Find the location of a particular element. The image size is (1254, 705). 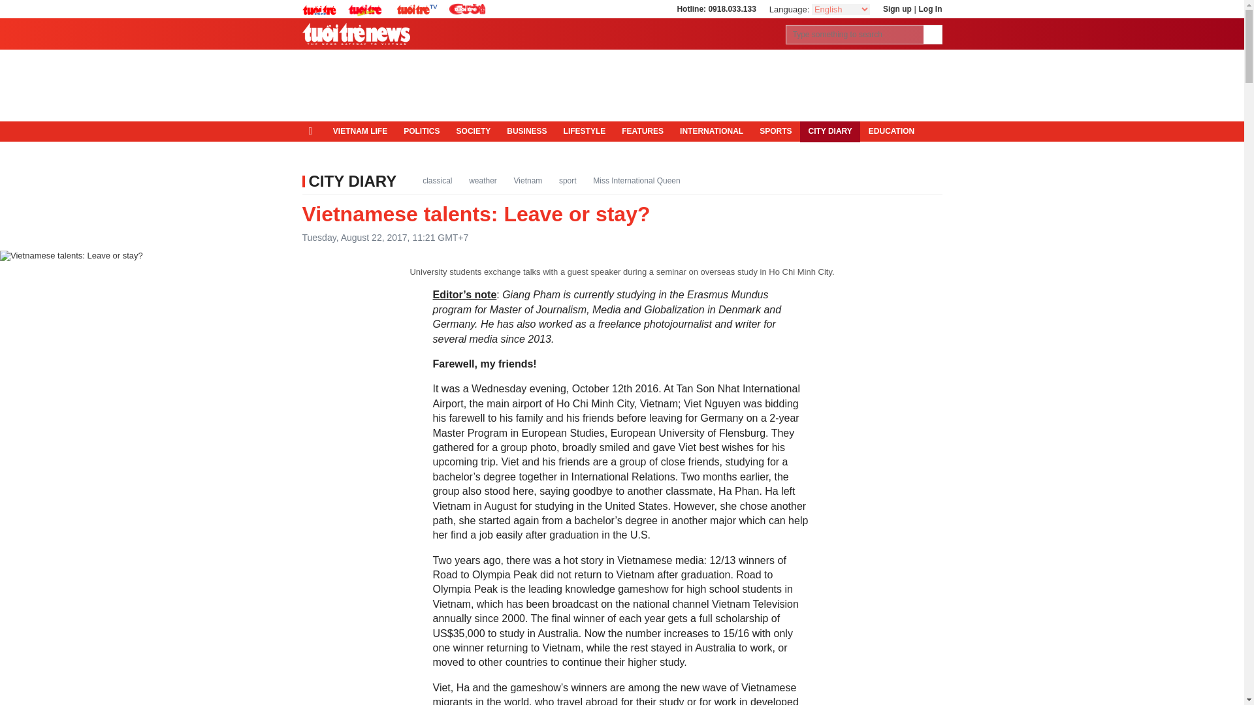

sport is located at coordinates (568, 180).